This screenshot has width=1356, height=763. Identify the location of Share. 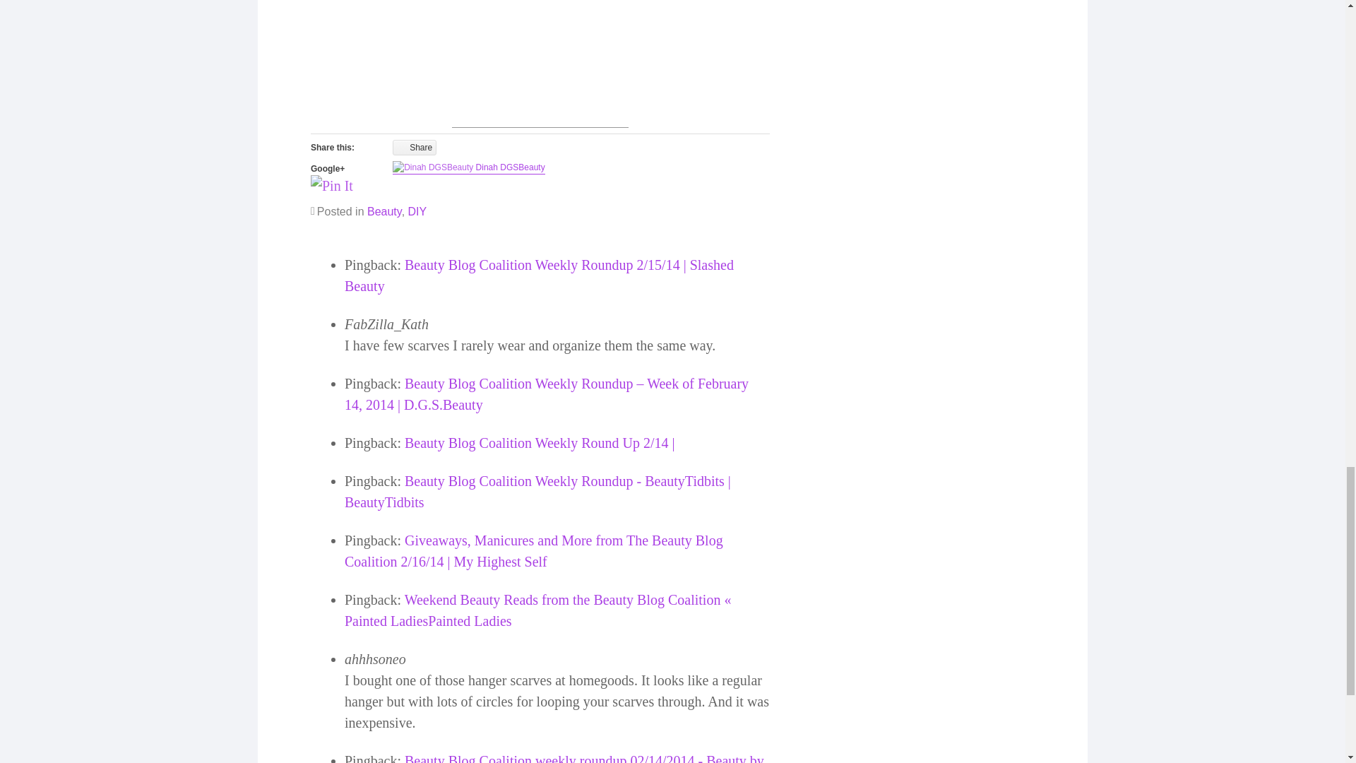
(415, 147).